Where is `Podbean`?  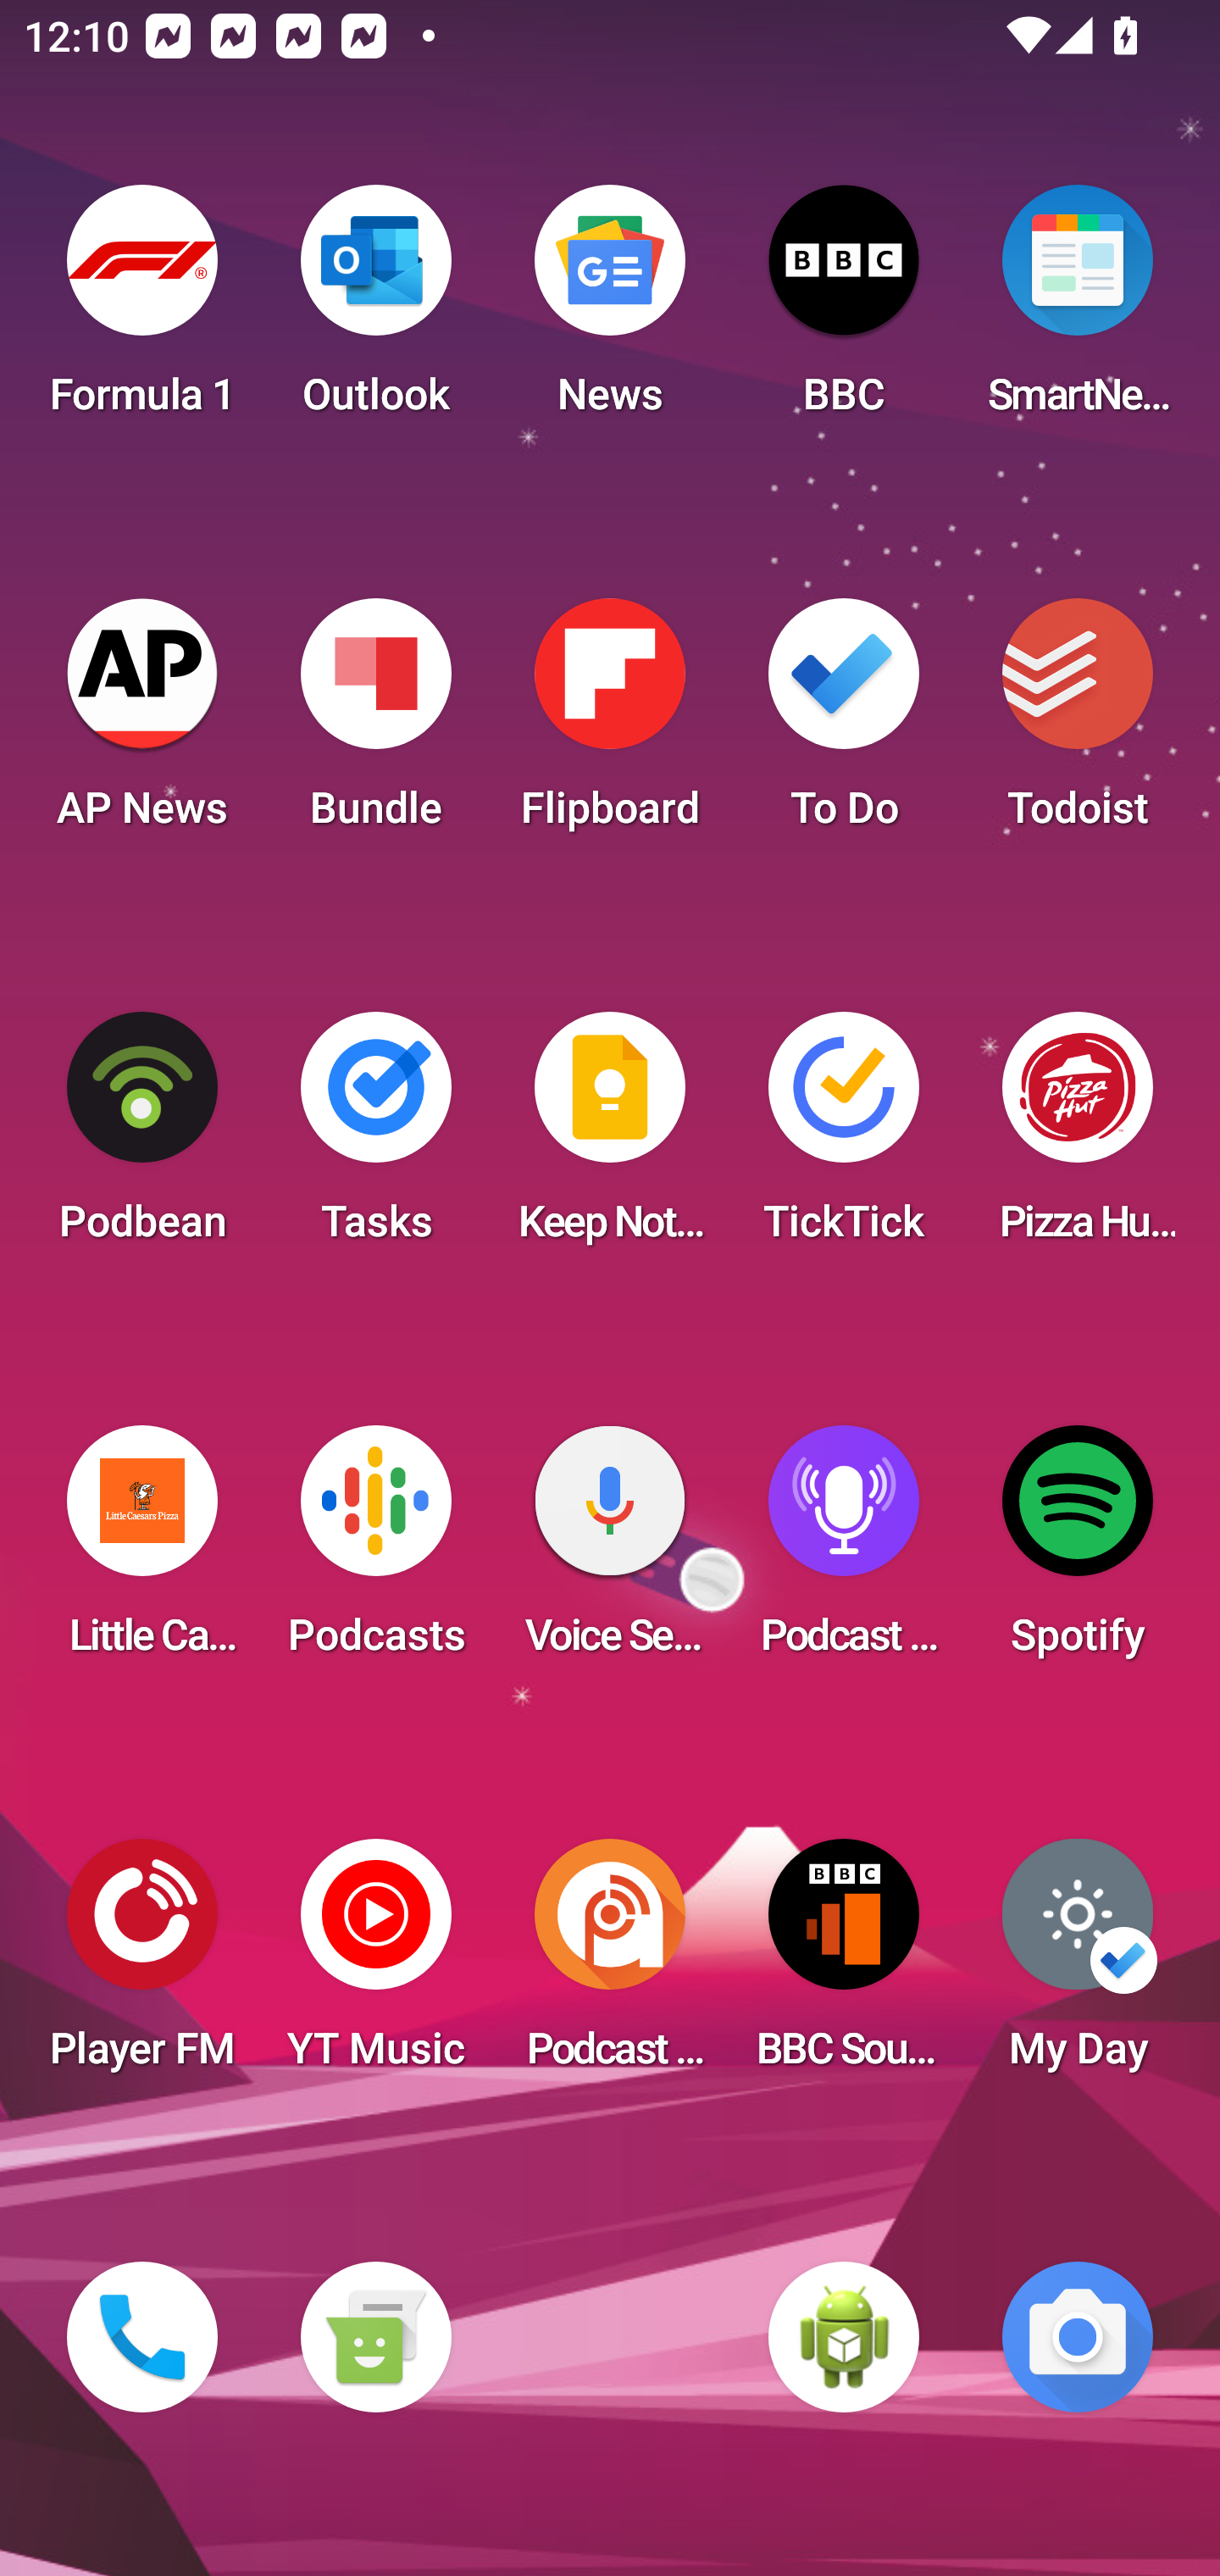
Podbean is located at coordinates (142, 1137).